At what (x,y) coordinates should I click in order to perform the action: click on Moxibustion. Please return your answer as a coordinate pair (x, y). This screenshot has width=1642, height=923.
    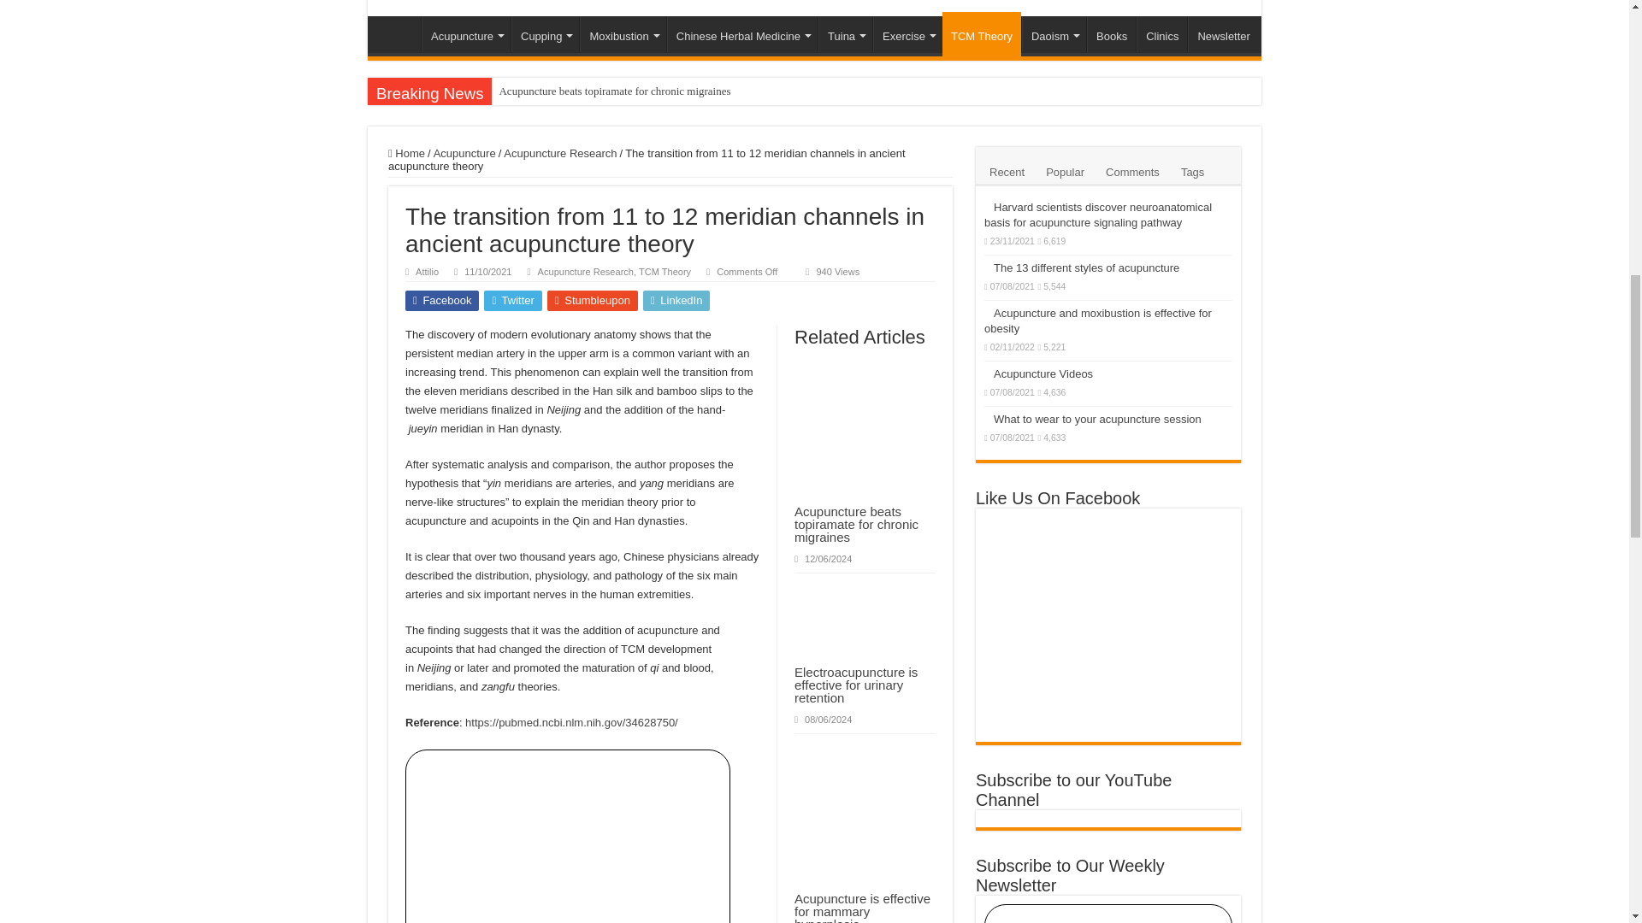
    Looking at the image, I should click on (622, 34).